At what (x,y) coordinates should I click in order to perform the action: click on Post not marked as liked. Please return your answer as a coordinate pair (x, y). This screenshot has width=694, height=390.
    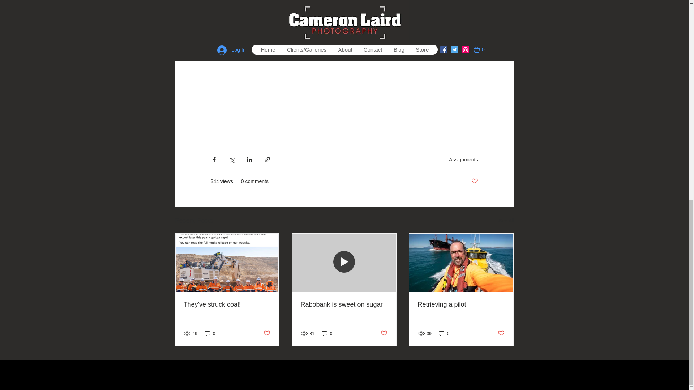
    Looking at the image, I should click on (384, 333).